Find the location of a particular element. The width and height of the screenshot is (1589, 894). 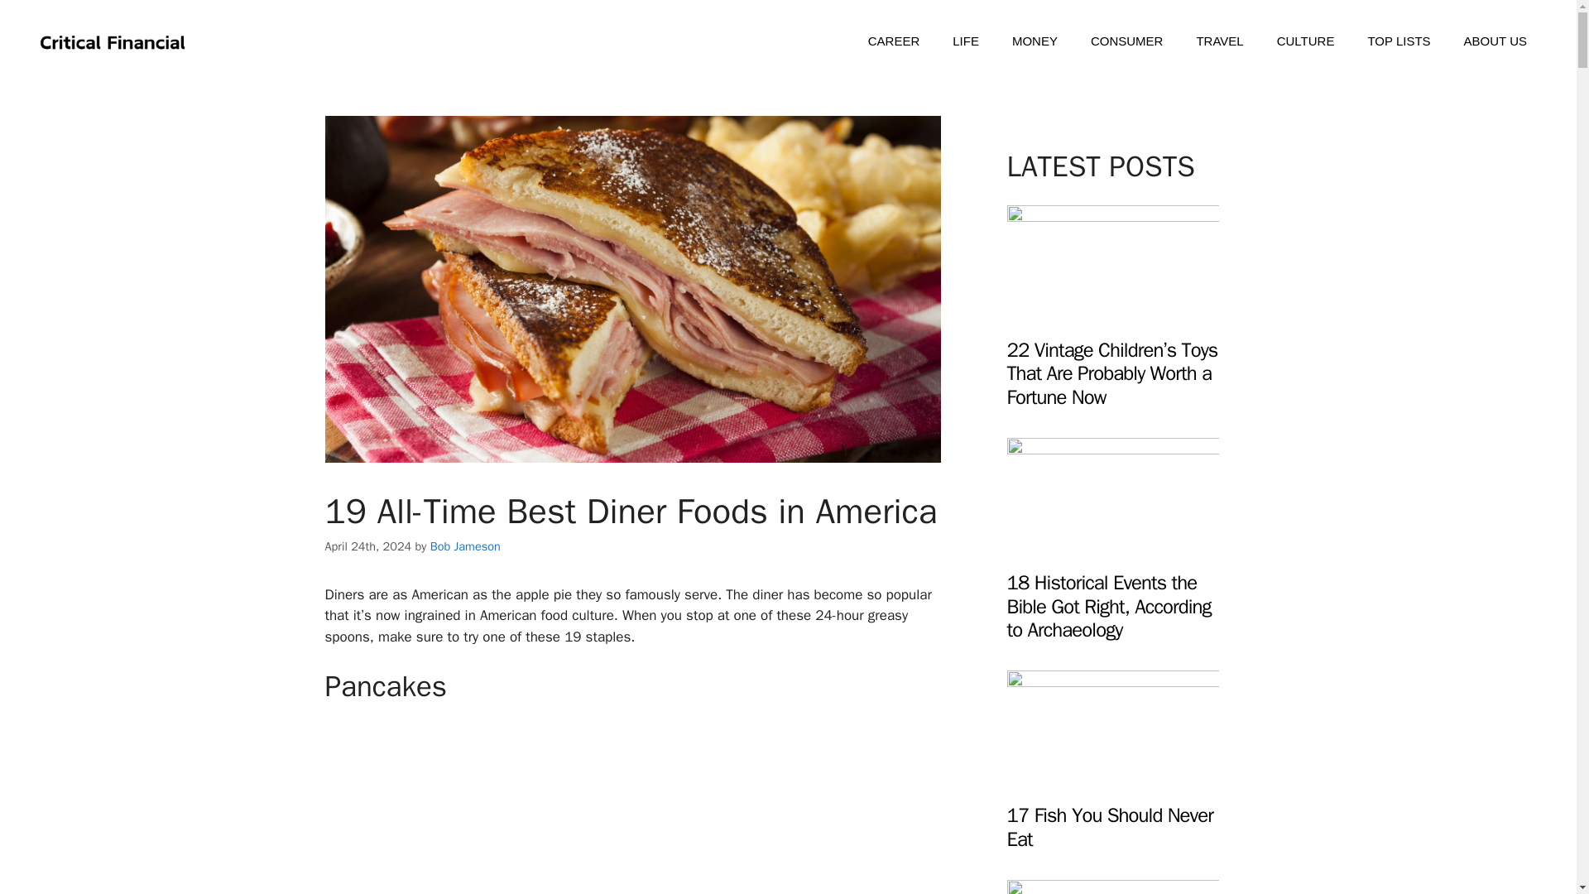

Bob Jameson is located at coordinates (465, 546).